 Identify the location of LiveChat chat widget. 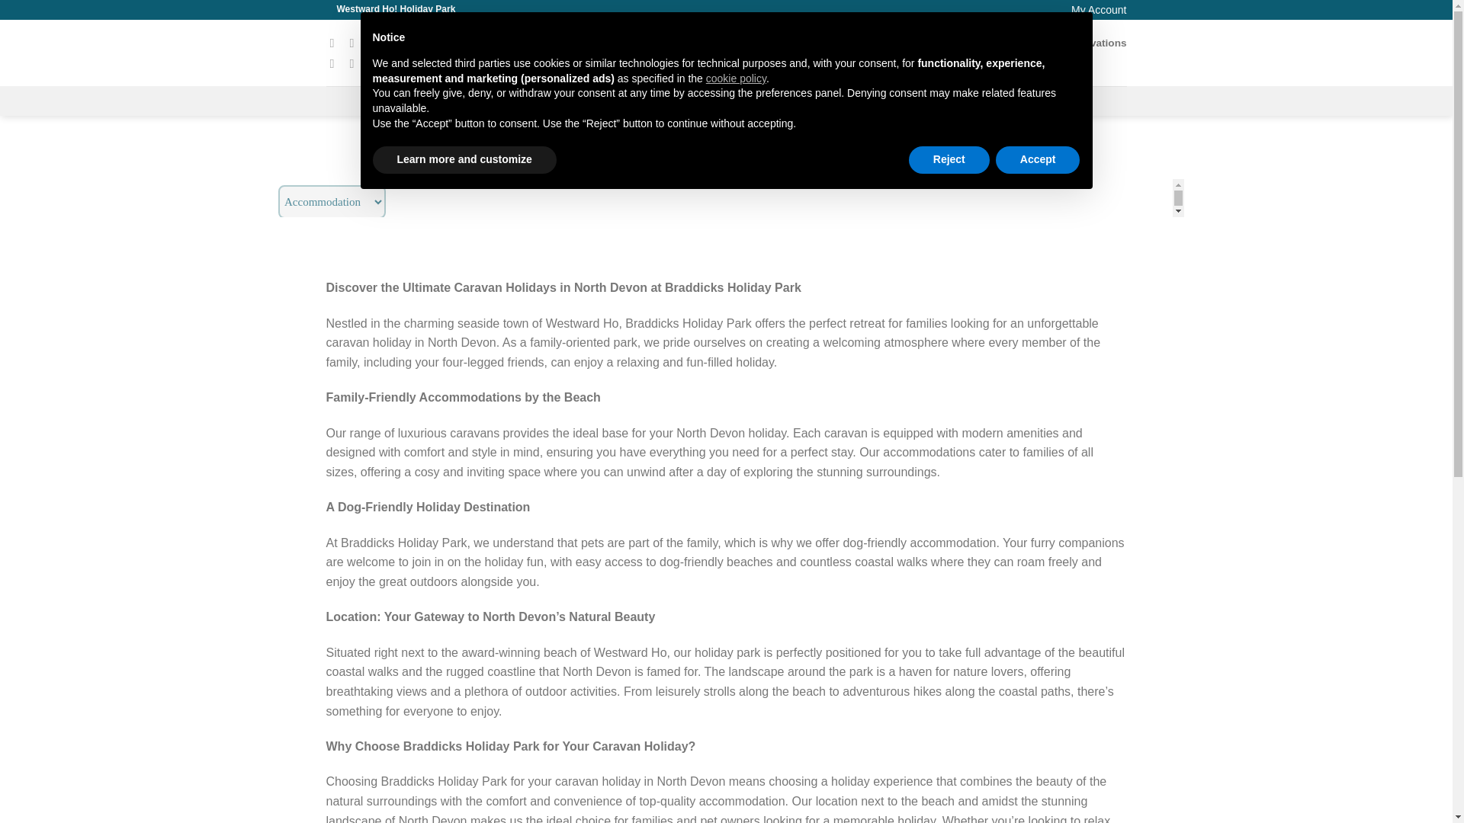
(1315, 792).